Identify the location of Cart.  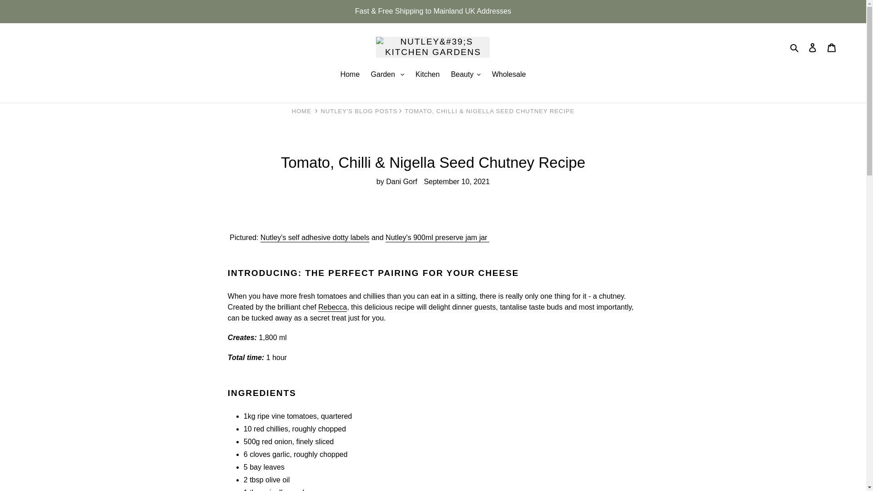
(832, 47).